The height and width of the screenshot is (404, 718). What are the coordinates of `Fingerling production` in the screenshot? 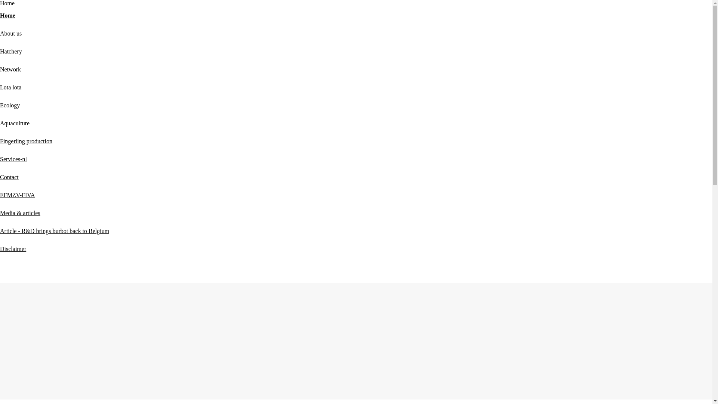 It's located at (26, 141).